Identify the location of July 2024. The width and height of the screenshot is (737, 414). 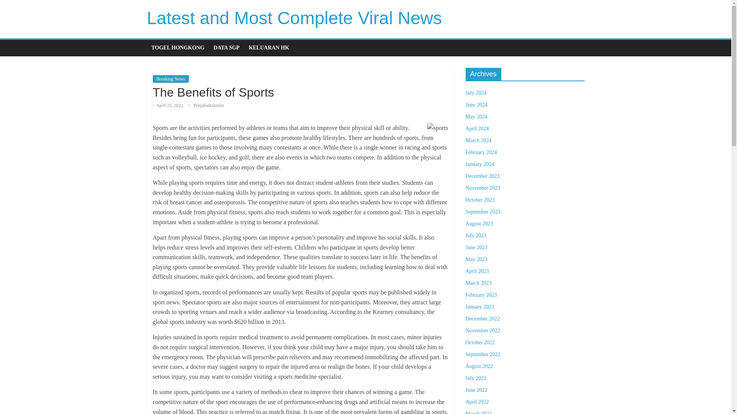
(476, 93).